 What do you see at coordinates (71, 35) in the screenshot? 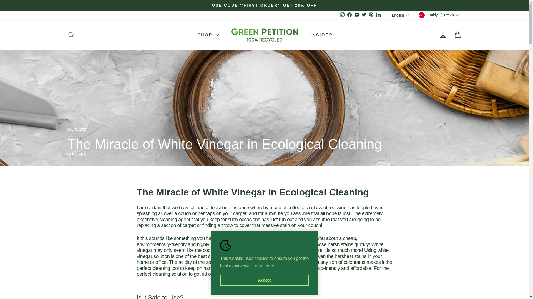
I see `ICON-SEARCH` at bounding box center [71, 35].